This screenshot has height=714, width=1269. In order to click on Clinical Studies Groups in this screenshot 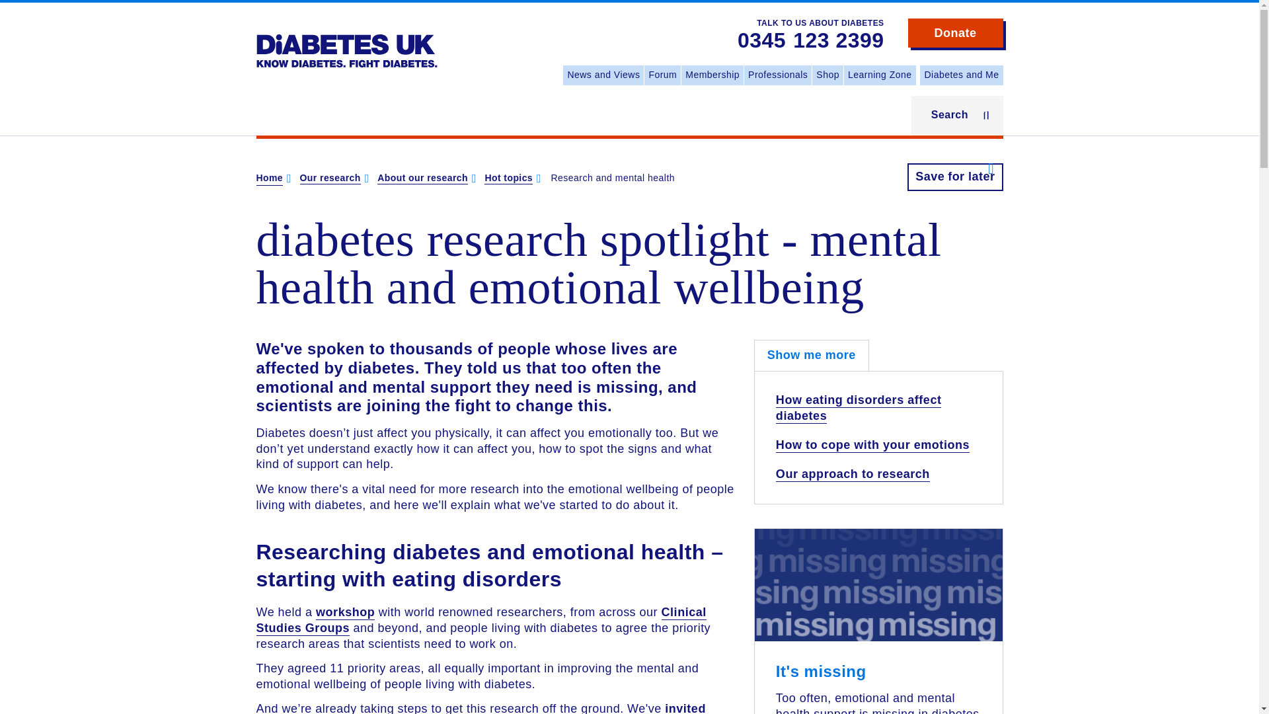, I will do `click(481, 620)`.